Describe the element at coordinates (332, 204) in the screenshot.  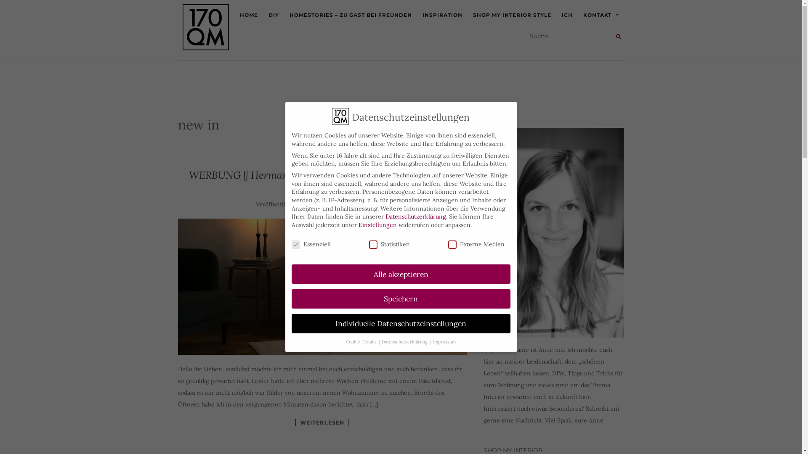
I see `23. November 2018` at that location.